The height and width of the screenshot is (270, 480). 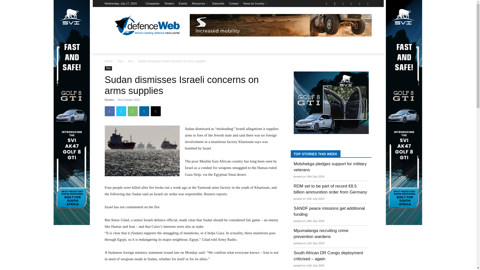 I want to click on Youtube, so click(x=367, y=3).